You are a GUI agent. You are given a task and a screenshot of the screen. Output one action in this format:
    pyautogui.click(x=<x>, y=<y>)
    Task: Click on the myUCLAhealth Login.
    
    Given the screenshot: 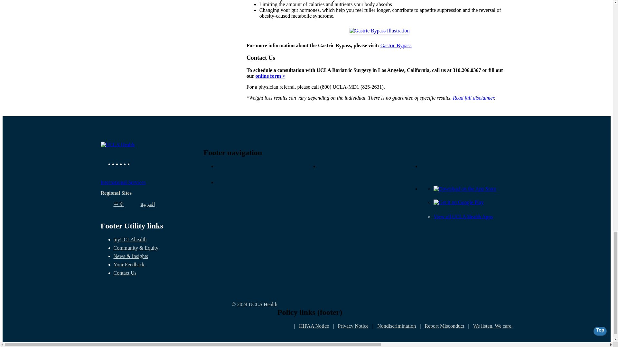 What is the action you would take?
    pyautogui.click(x=130, y=239)
    